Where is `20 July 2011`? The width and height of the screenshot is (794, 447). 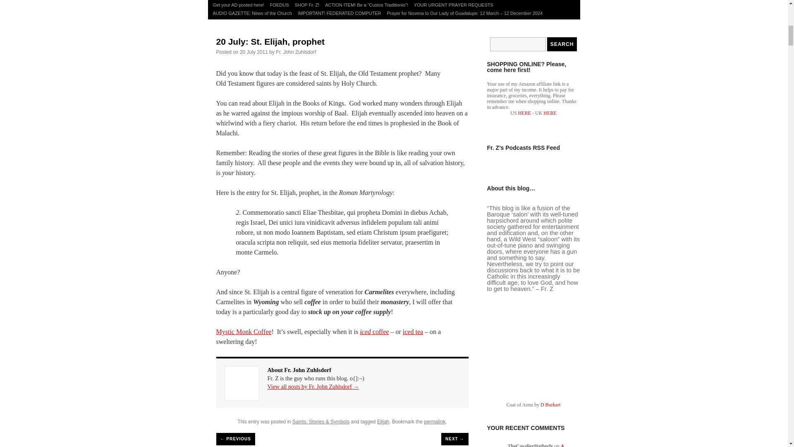 20 July 2011 is located at coordinates (254, 52).